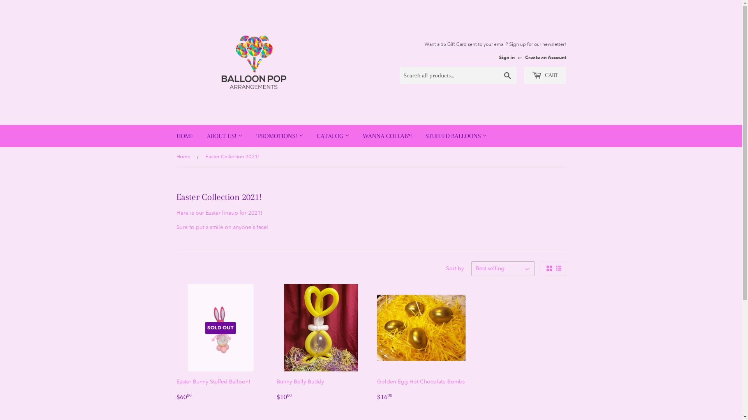 This screenshot has height=420, width=748. I want to click on Create an Account, so click(545, 57).